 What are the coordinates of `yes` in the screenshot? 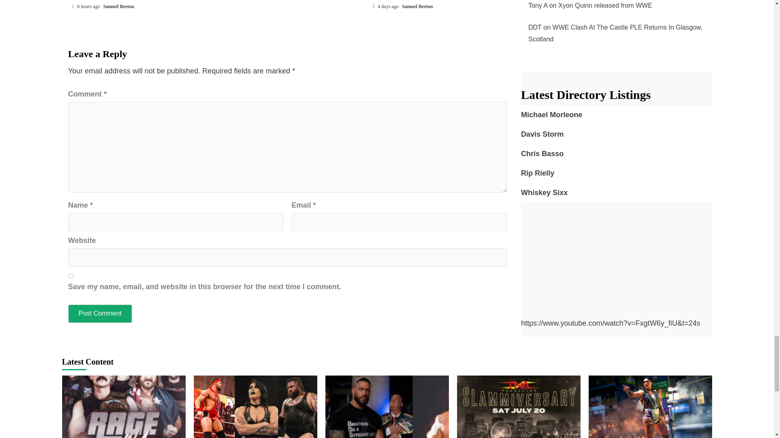 It's located at (71, 275).